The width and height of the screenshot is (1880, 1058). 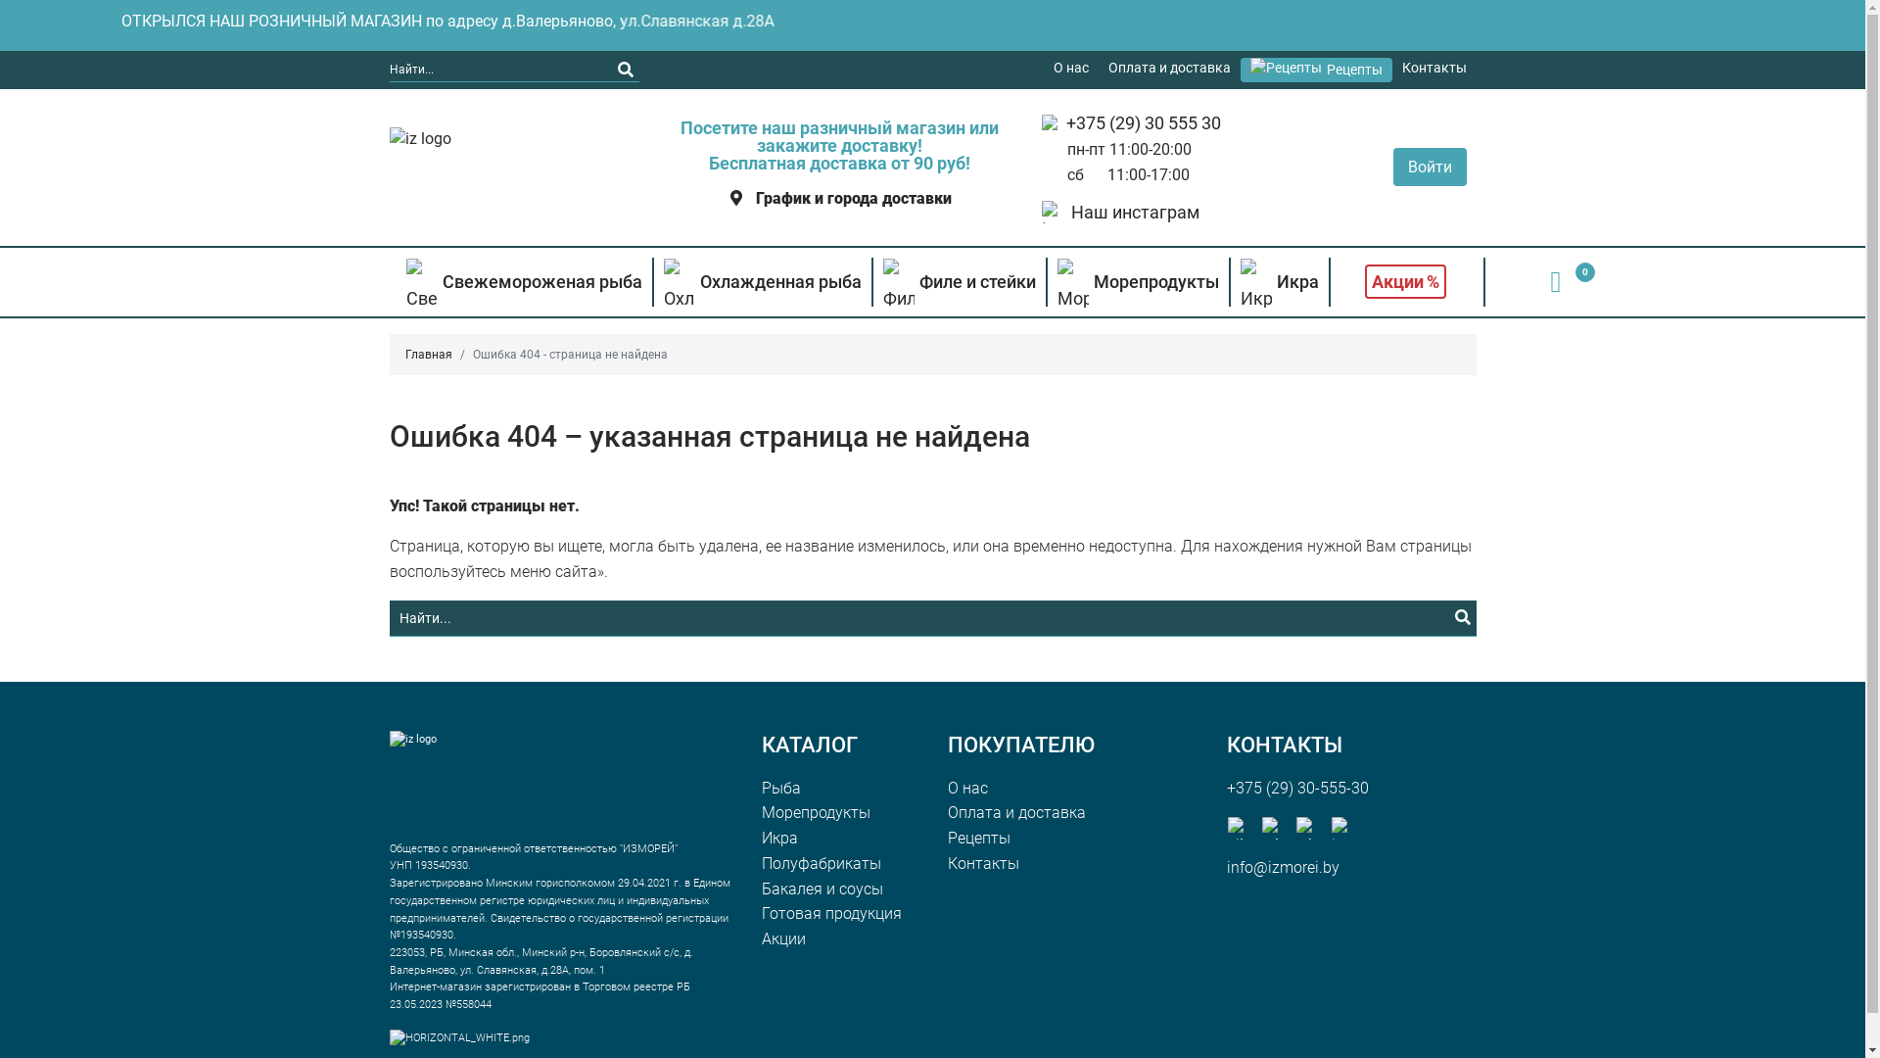 I want to click on +375 (29) 30 555 30, so click(x=1143, y=123).